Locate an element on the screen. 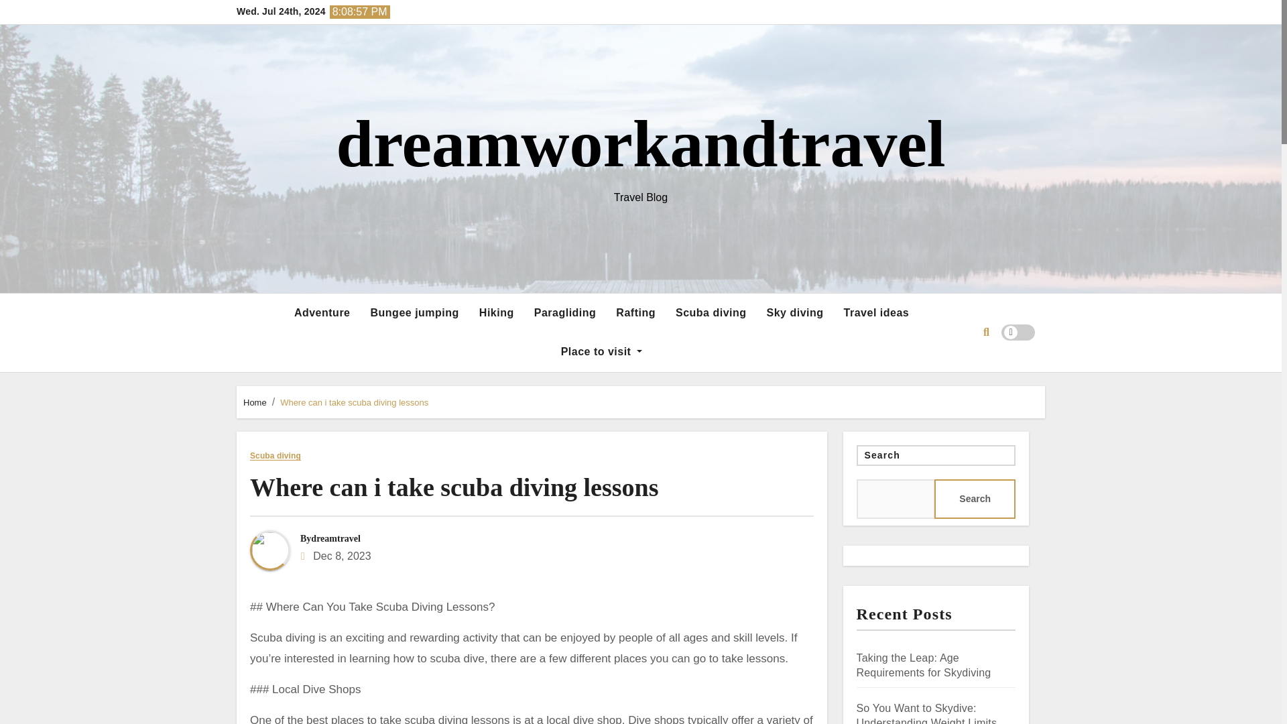 This screenshot has width=1287, height=724. Where can i take scuba diving lessons is located at coordinates (354, 402).